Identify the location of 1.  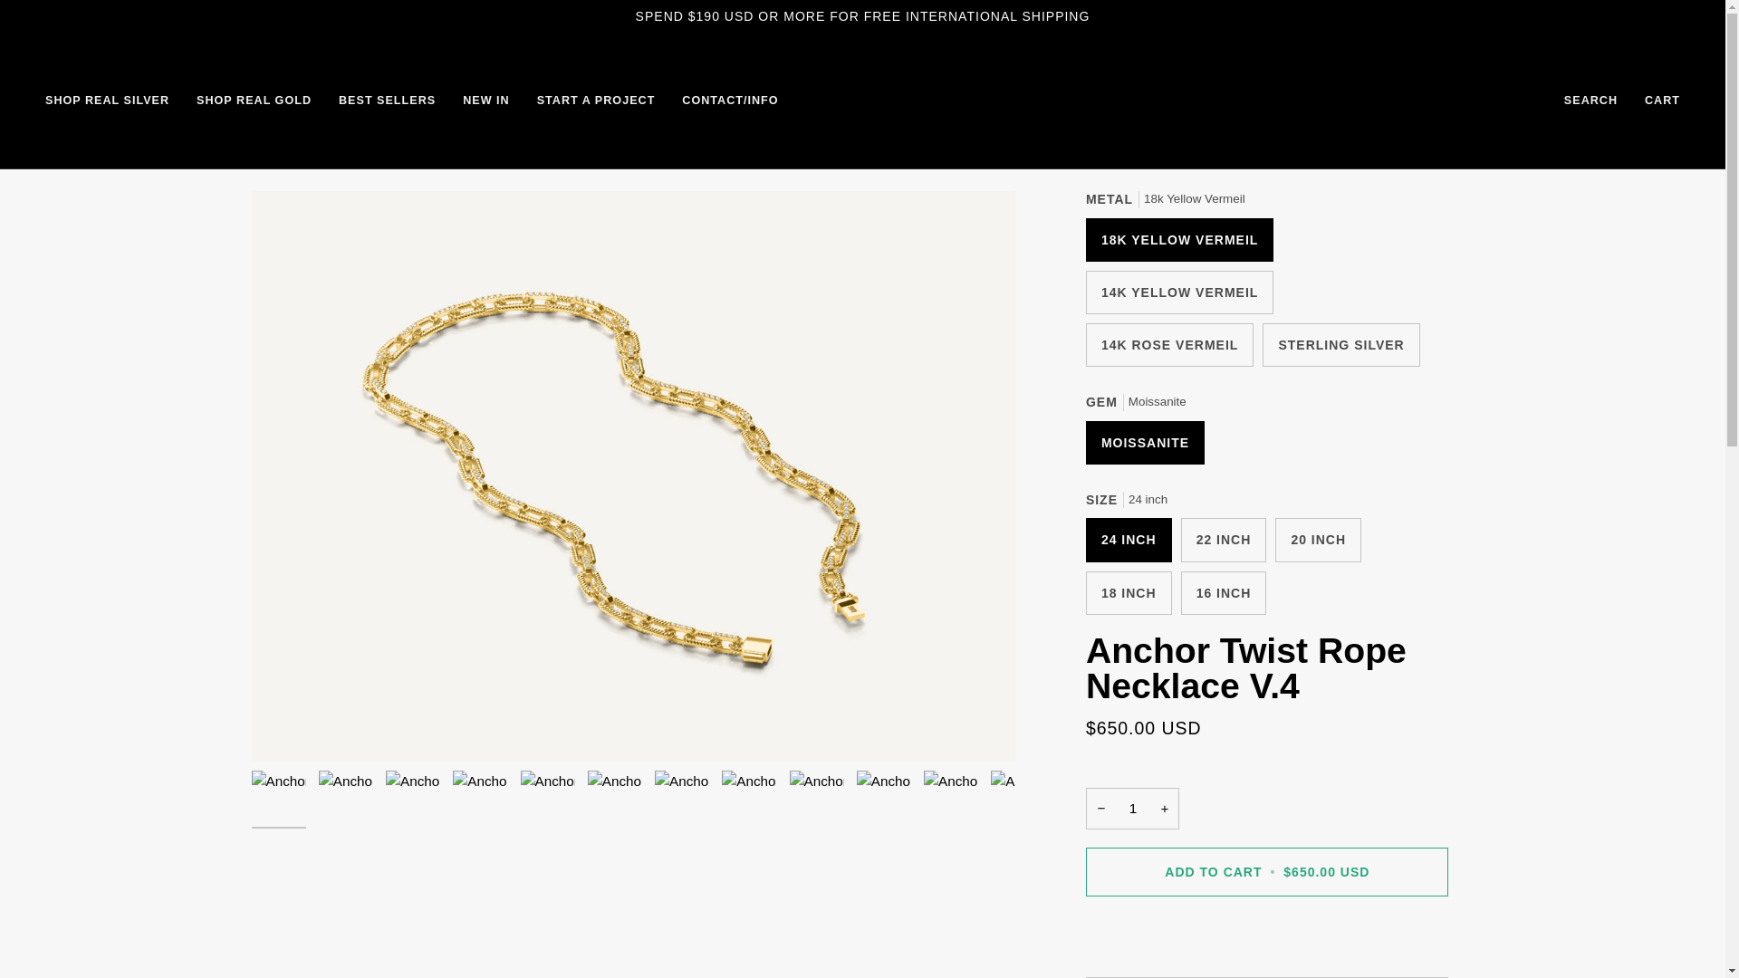
(1132, 808).